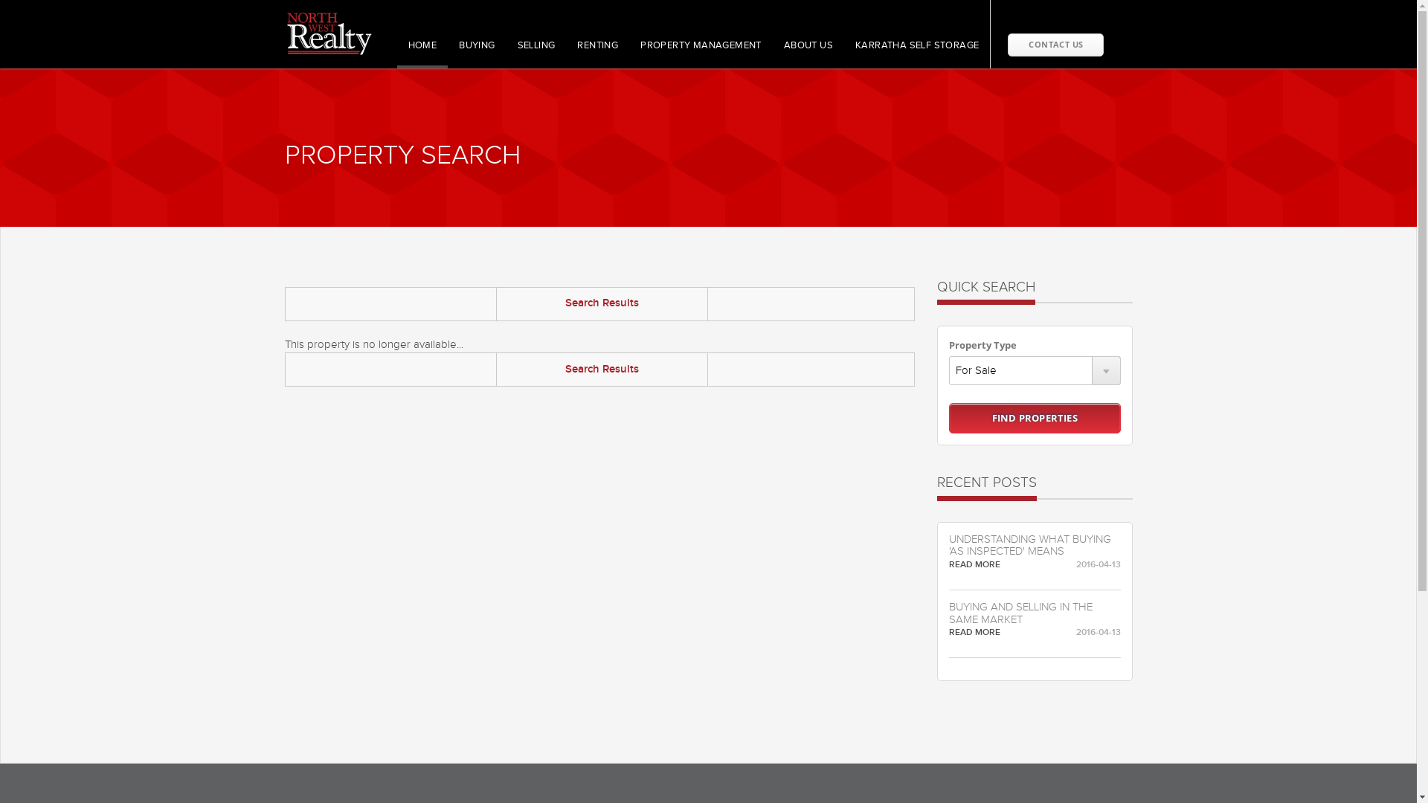  I want to click on RENTING, so click(598, 54).